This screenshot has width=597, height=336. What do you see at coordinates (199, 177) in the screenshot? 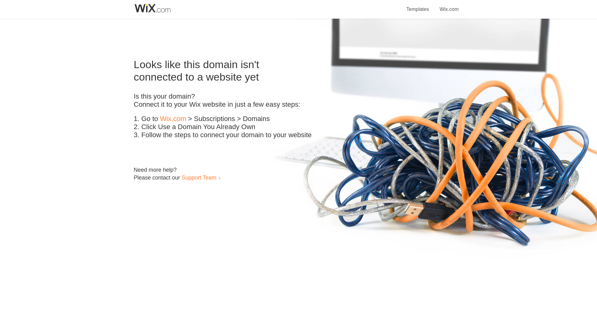
I see `Support Team` at bounding box center [199, 177].